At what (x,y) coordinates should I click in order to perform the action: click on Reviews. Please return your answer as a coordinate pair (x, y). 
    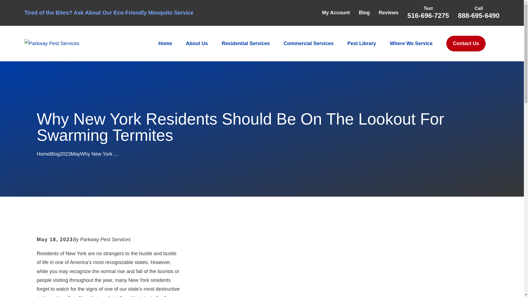
    Looking at the image, I should click on (388, 13).